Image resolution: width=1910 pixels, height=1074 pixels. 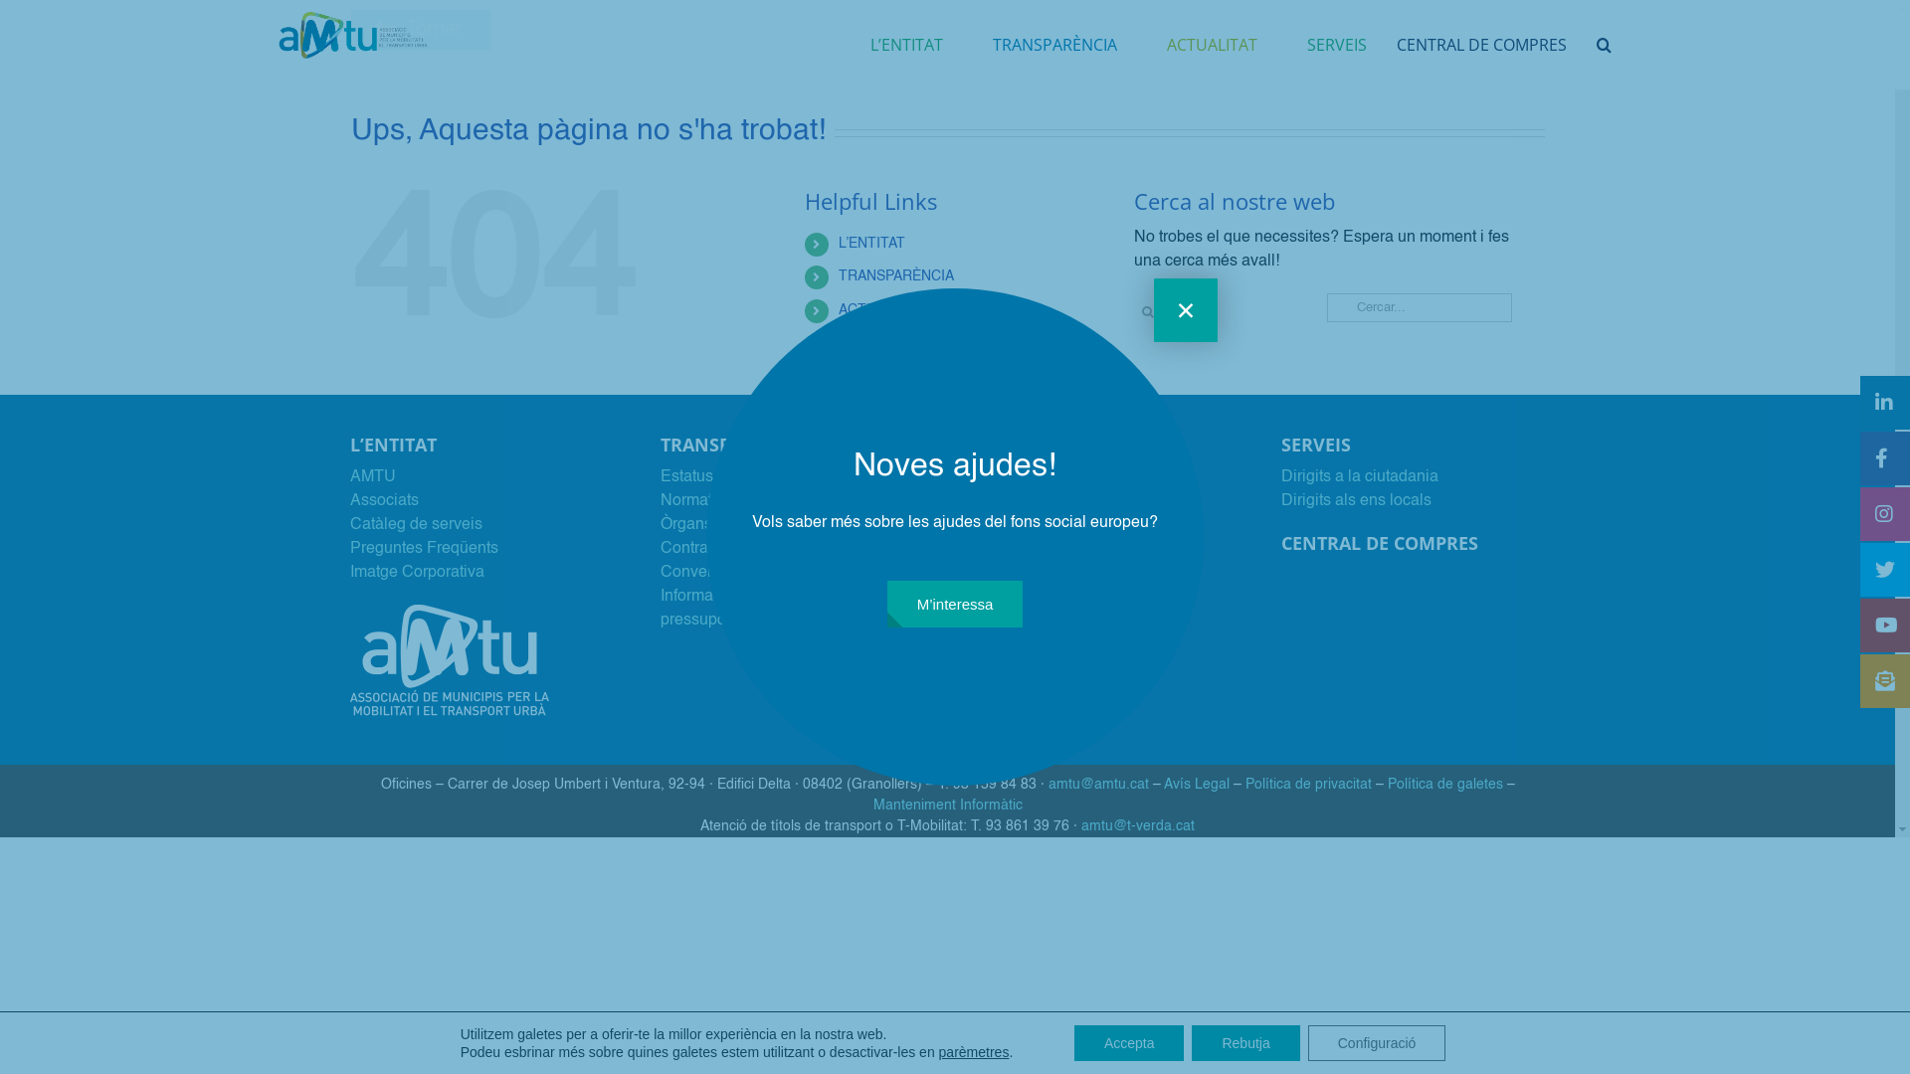 I want to click on ACTUALITAT, so click(x=1212, y=45).